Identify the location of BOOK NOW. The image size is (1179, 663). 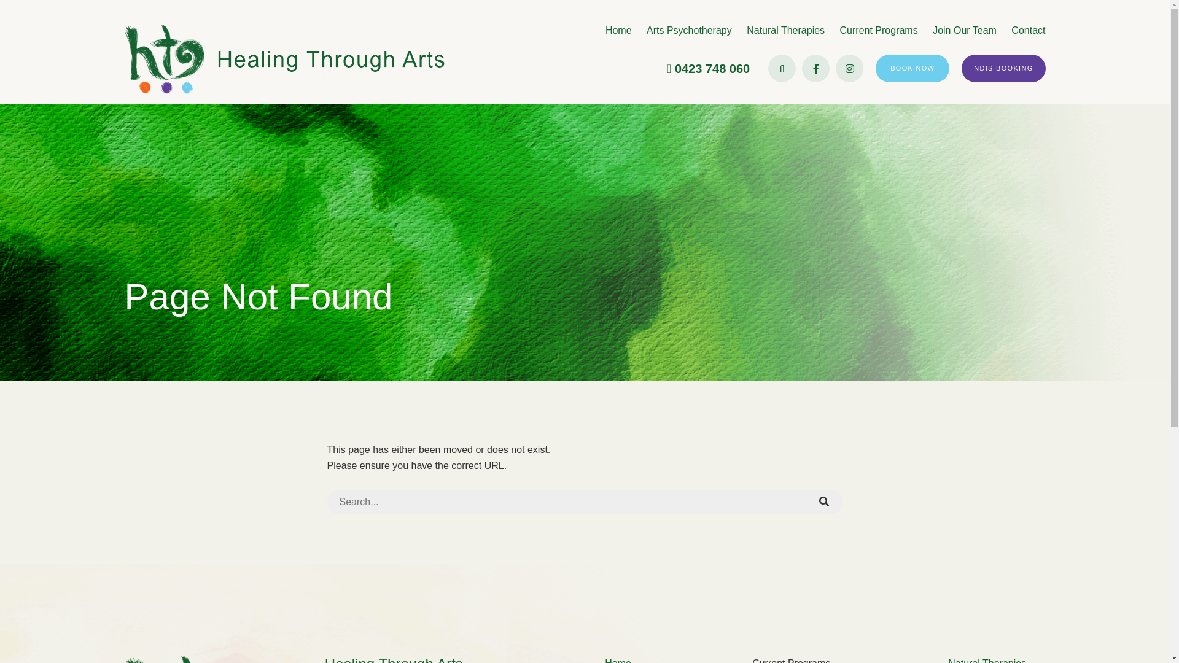
(912, 69).